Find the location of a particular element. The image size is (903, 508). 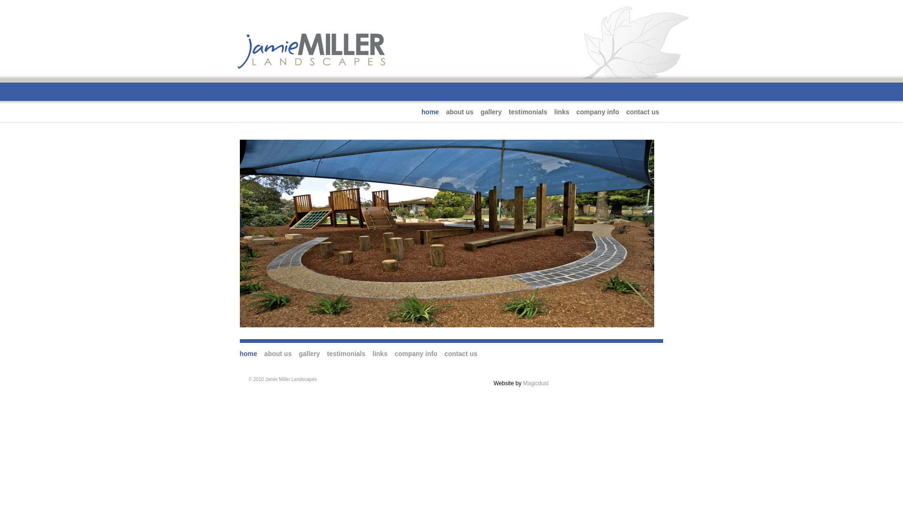

about us is located at coordinates (278, 354).